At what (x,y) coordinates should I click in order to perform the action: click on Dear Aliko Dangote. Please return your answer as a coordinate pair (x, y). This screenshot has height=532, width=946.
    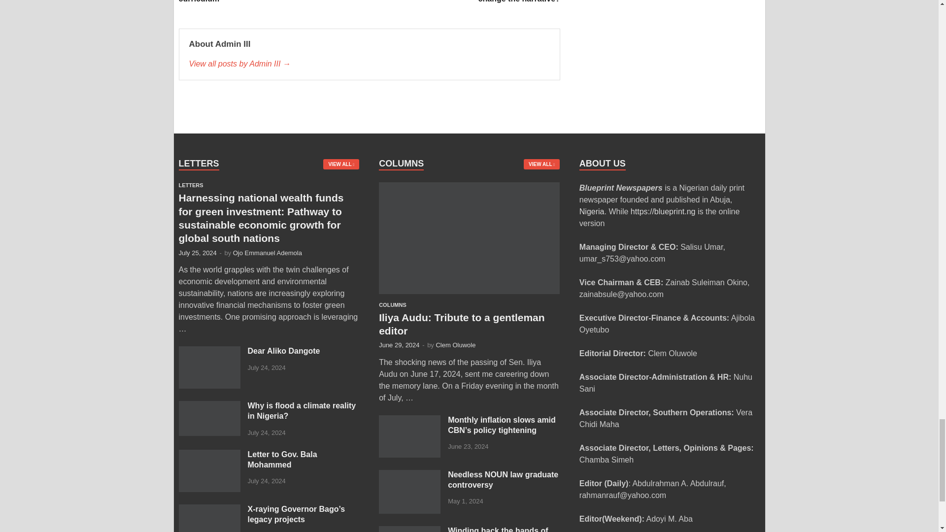
    Looking at the image, I should click on (209, 352).